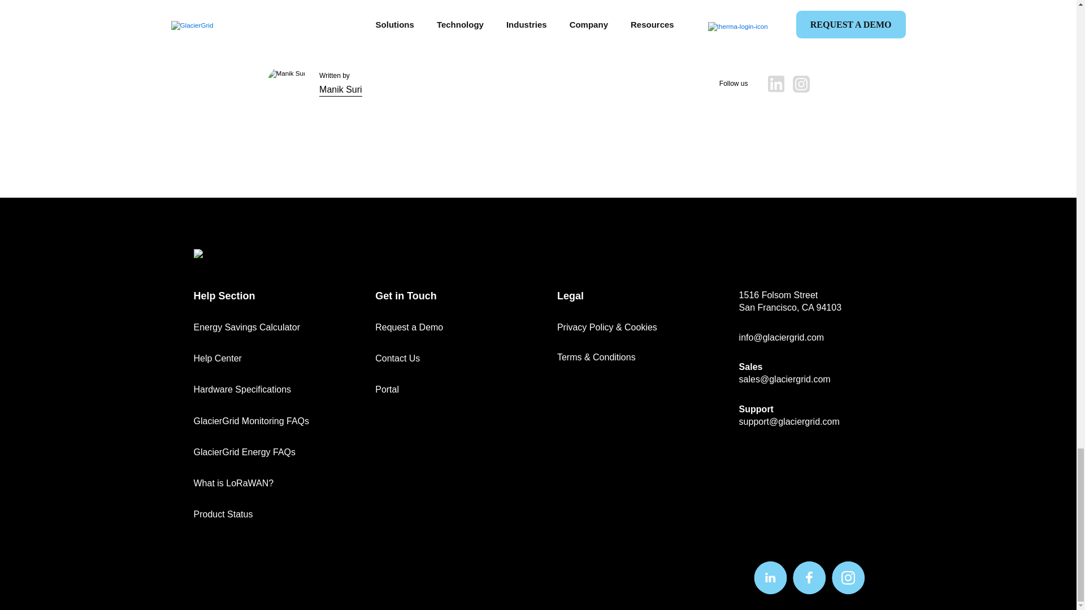 This screenshot has width=1085, height=610. I want to click on glaciergrid-primary-white, so click(233, 253).